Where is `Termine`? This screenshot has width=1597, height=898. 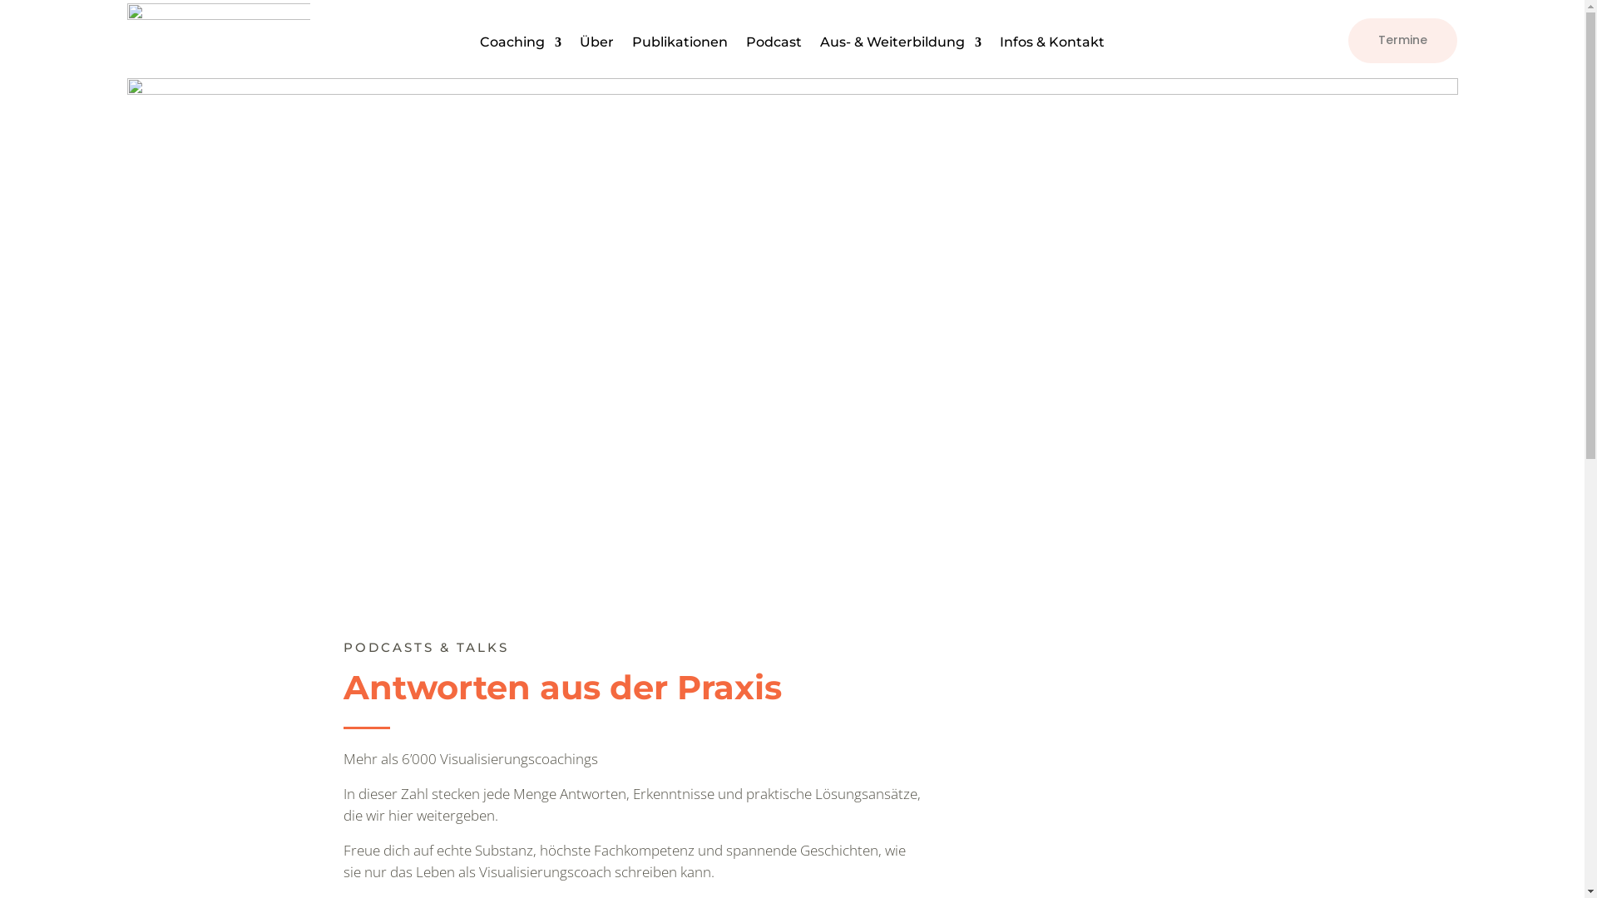 Termine is located at coordinates (1402, 41).